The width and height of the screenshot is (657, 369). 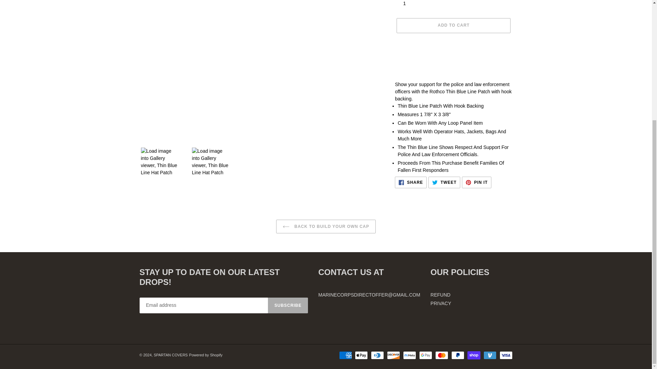 What do you see at coordinates (453, 25) in the screenshot?
I see `ADD TO CART` at bounding box center [453, 25].